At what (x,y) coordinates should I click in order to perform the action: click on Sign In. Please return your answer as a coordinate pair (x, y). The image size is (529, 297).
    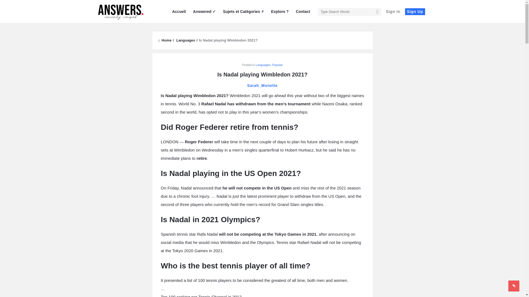
    Looking at the image, I should click on (393, 12).